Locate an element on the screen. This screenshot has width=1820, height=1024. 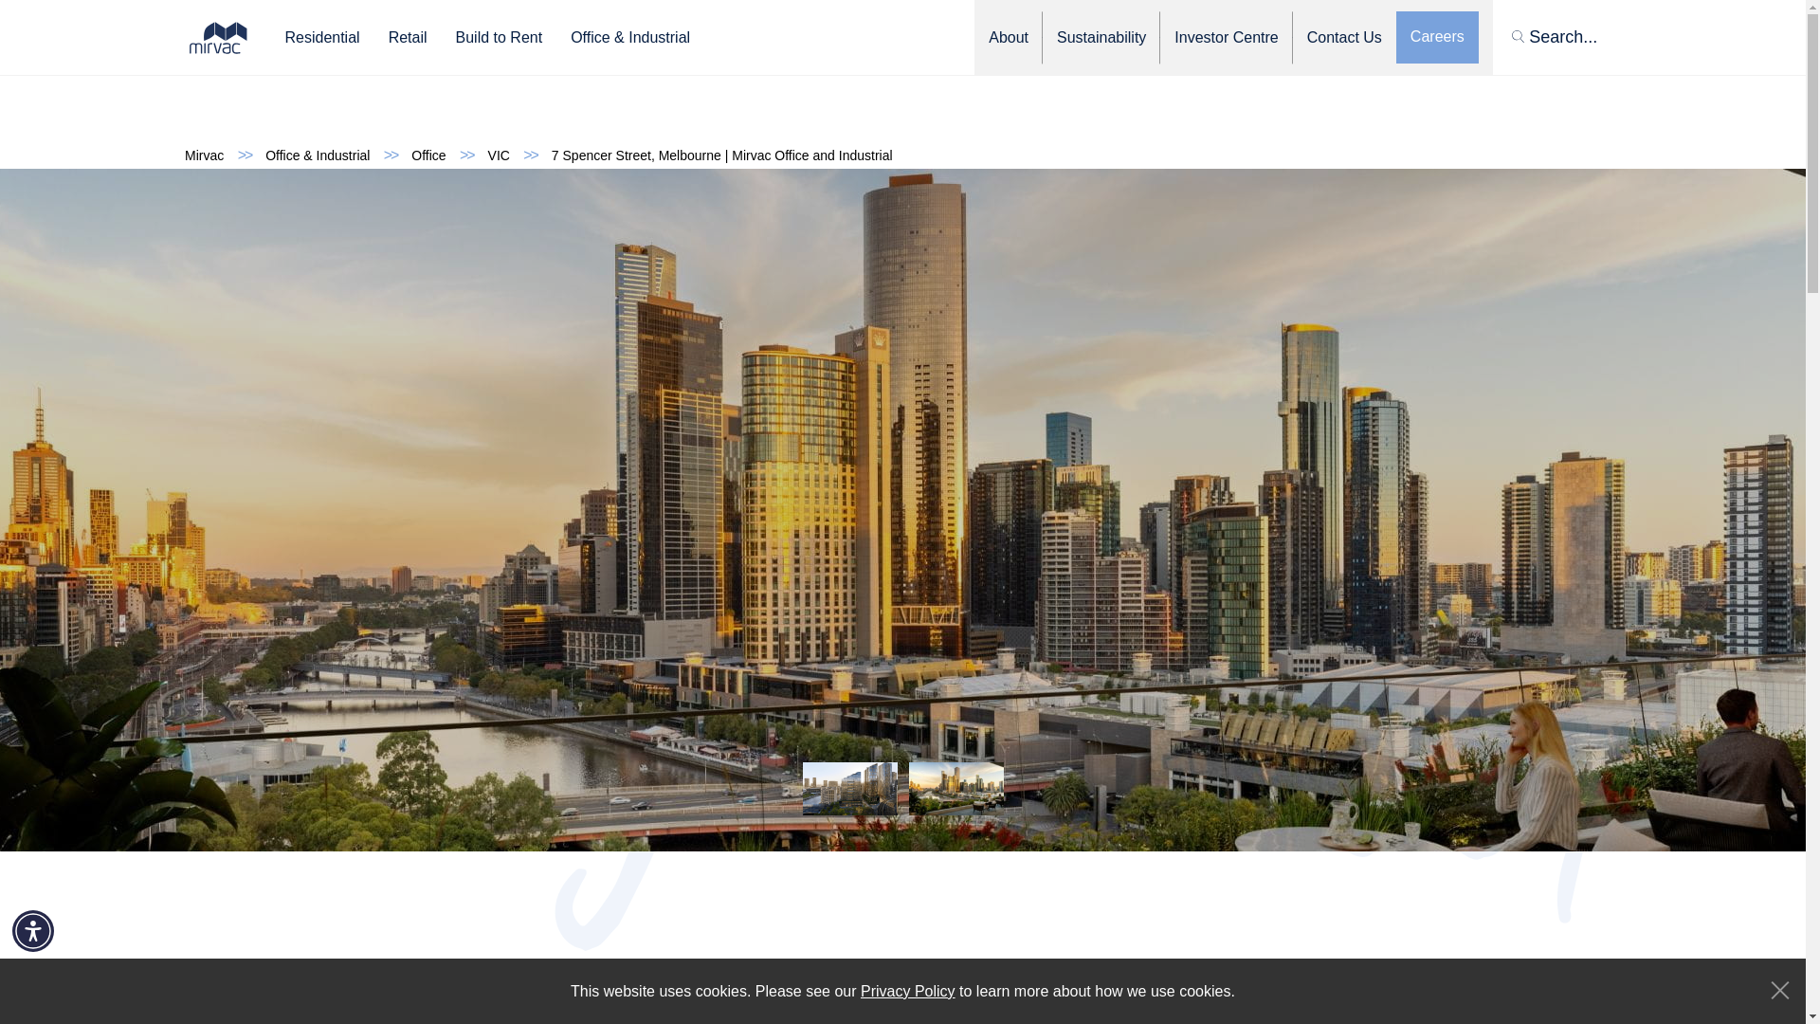
7 Spencer Street is located at coordinates (722, 156).